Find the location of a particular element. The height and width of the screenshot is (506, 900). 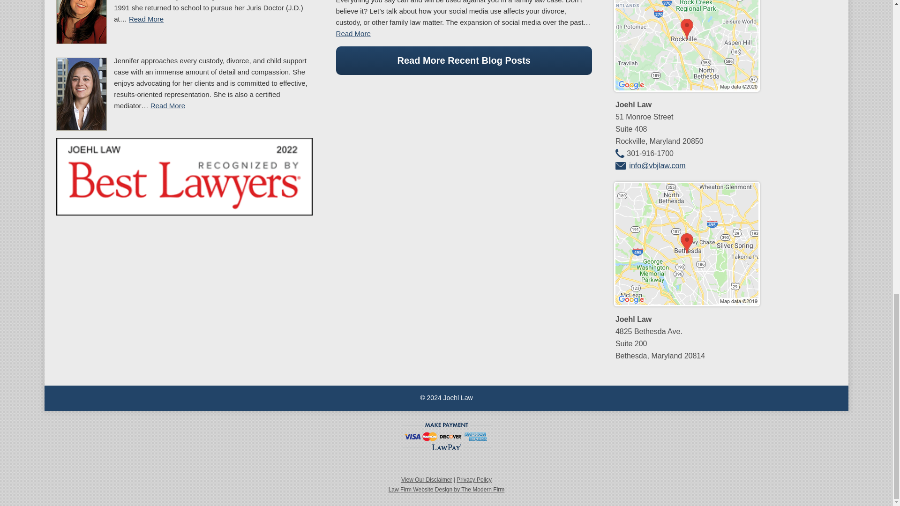

View Our Disclaimer is located at coordinates (427, 480).